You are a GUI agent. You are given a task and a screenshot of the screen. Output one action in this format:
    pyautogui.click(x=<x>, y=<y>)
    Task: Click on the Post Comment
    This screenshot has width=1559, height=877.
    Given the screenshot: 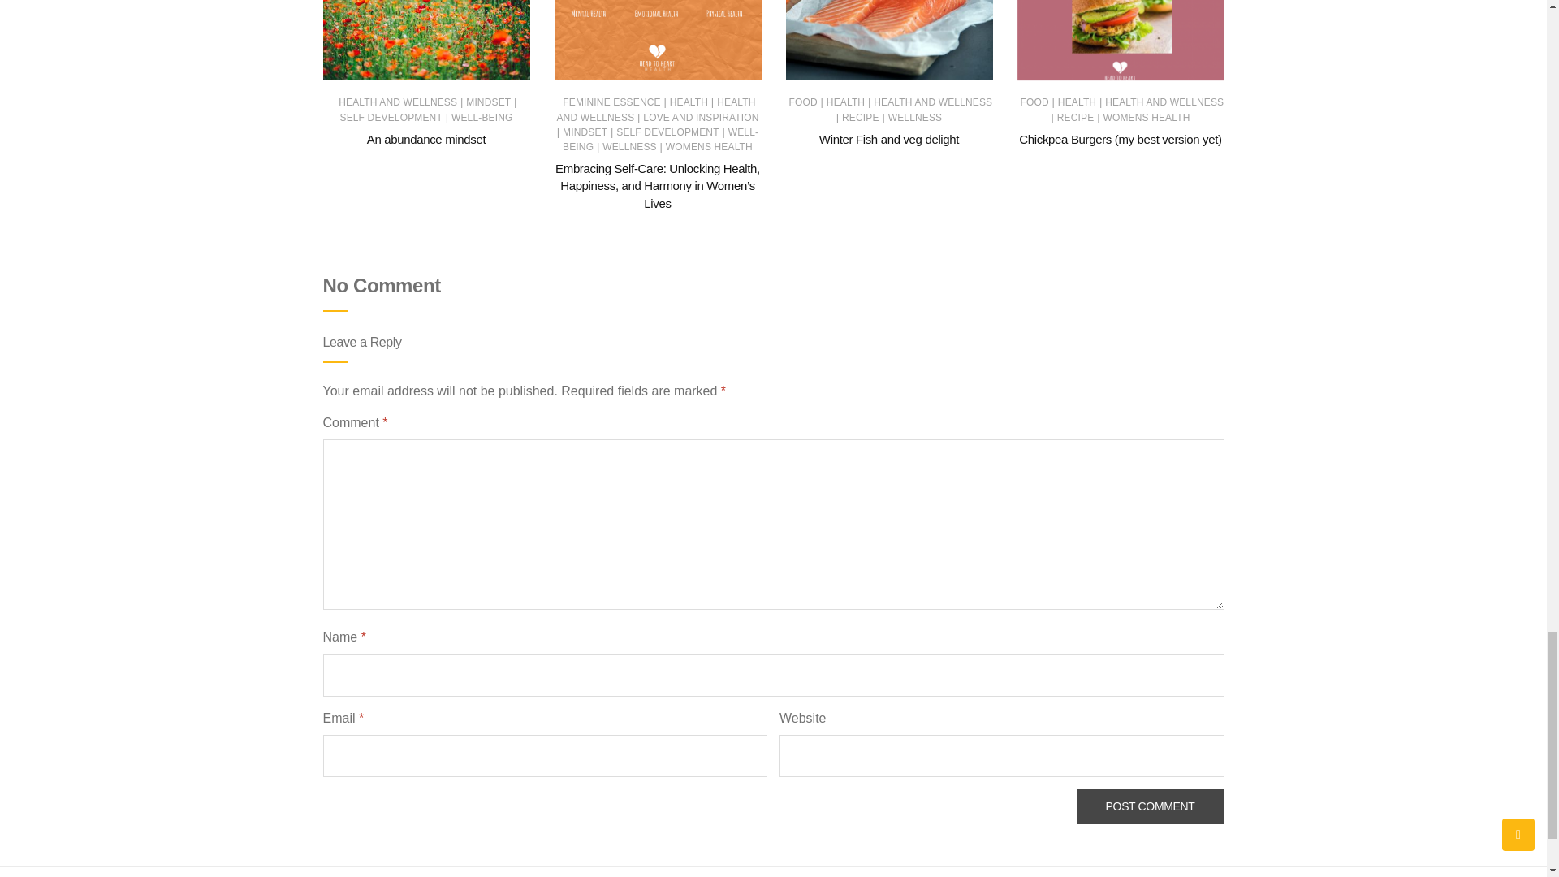 What is the action you would take?
    pyautogui.click(x=1150, y=807)
    